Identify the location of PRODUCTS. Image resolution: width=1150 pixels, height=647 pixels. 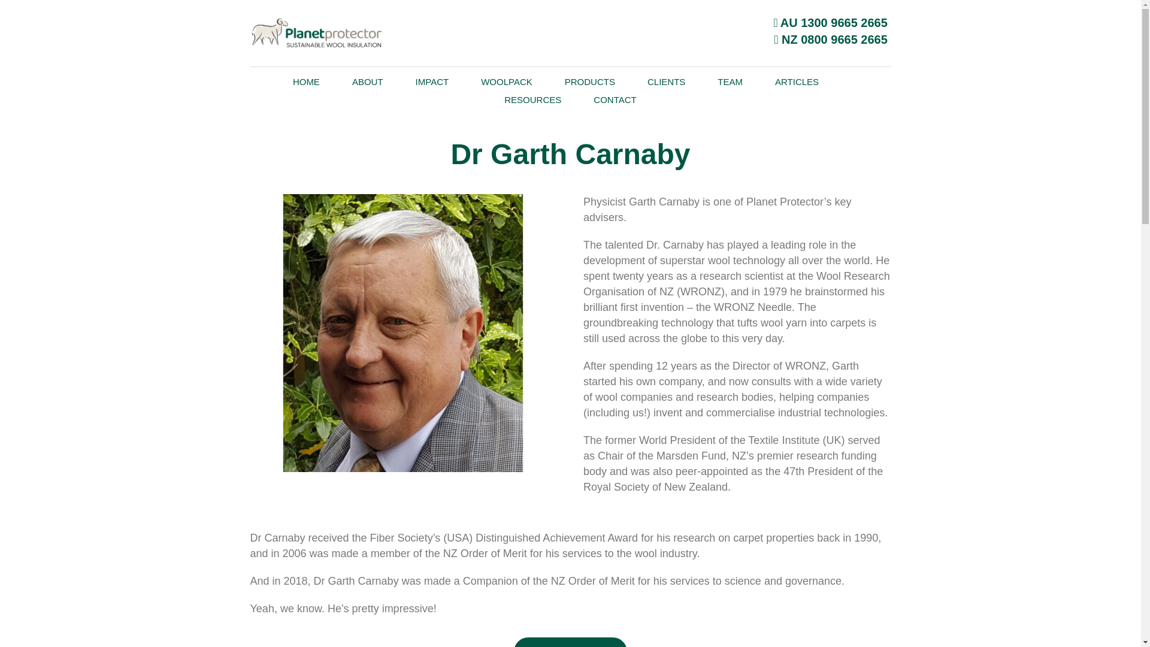
(604, 82).